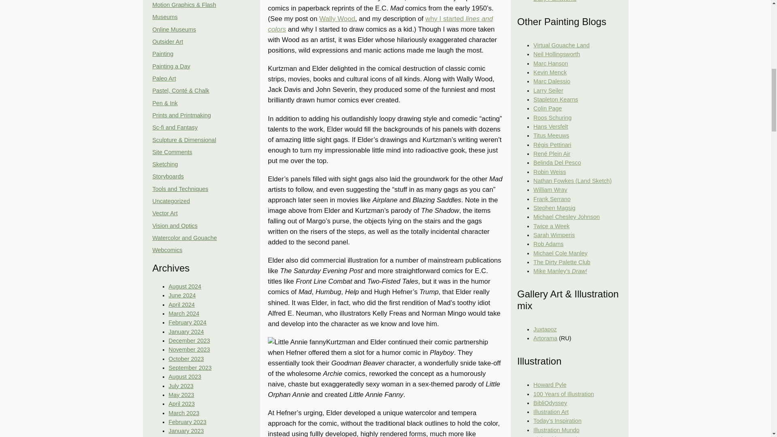 The image size is (777, 437). What do you see at coordinates (174, 29) in the screenshot?
I see `Online Museums` at bounding box center [174, 29].